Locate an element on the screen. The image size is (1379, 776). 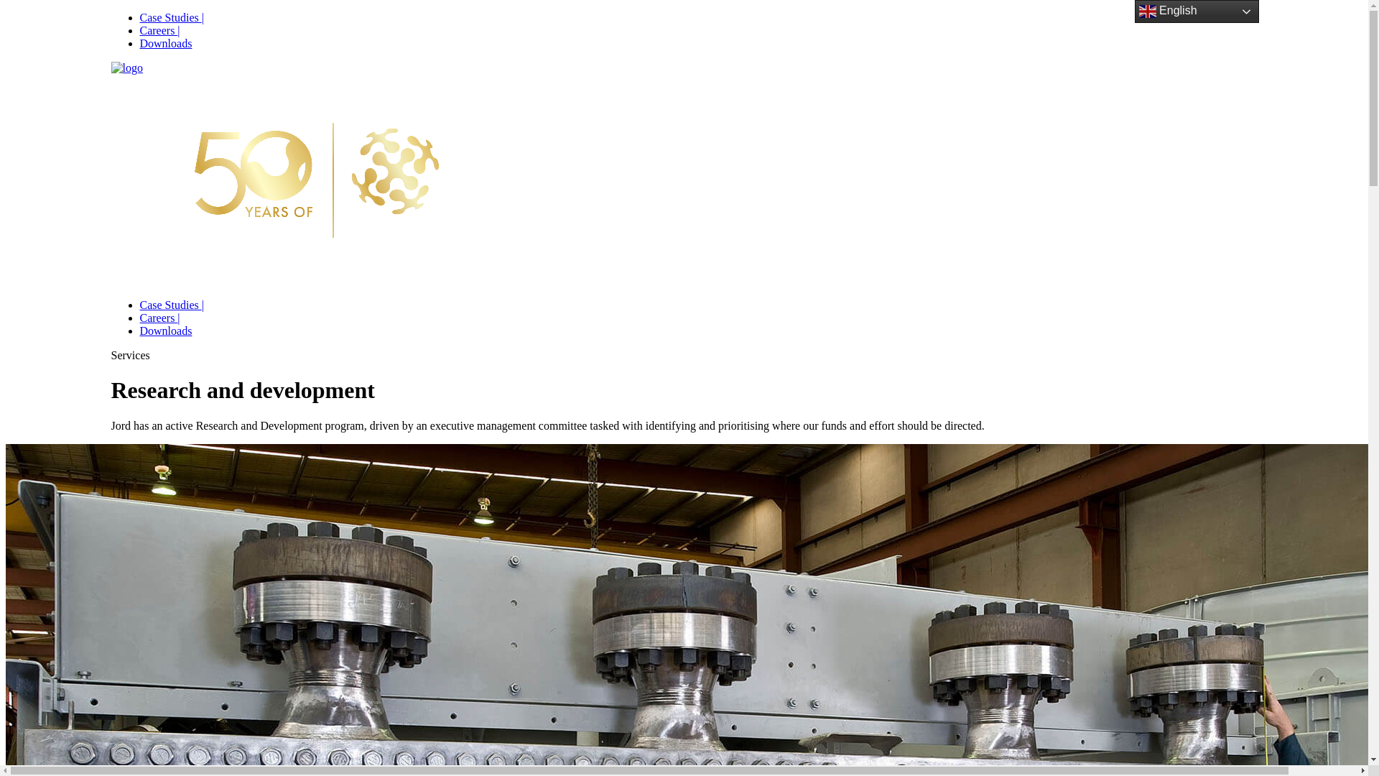
Careers is located at coordinates (870, 236).